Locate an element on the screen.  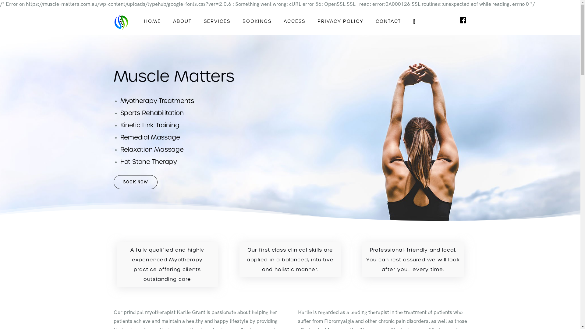
HOME is located at coordinates (152, 21).